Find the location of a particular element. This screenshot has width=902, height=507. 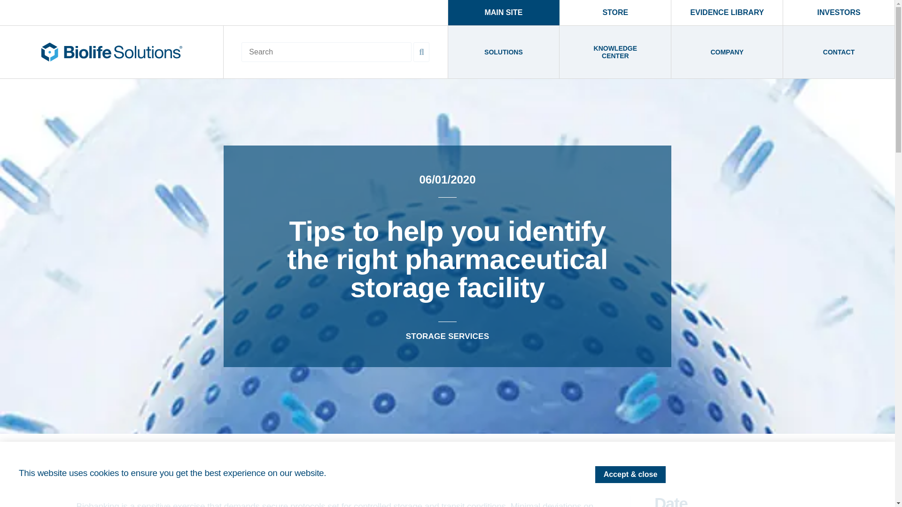

MAIN SITE is located at coordinates (504, 13).